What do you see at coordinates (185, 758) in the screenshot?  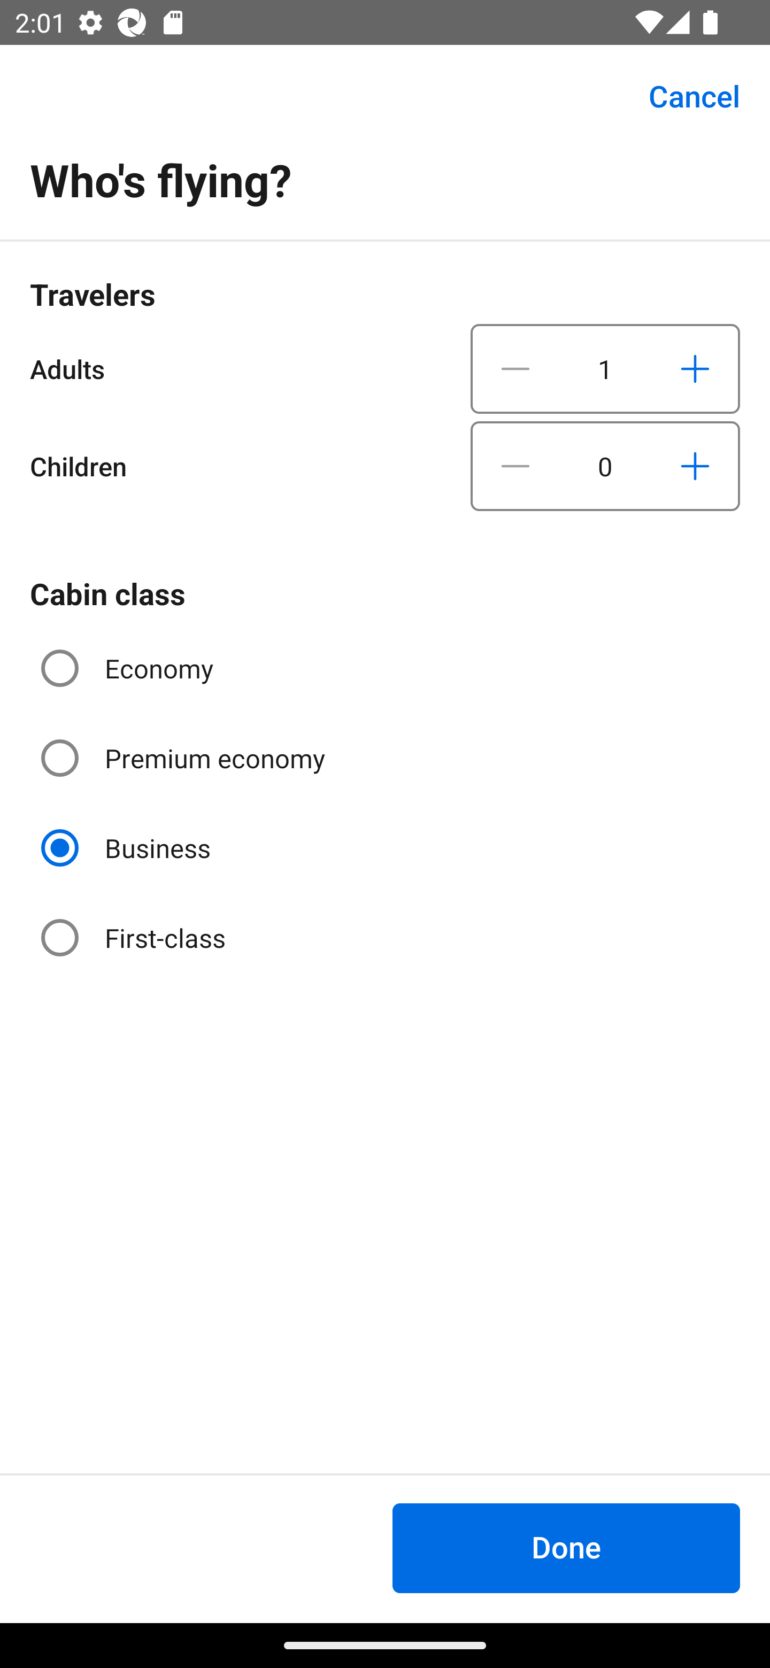 I see `Premium economy` at bounding box center [185, 758].